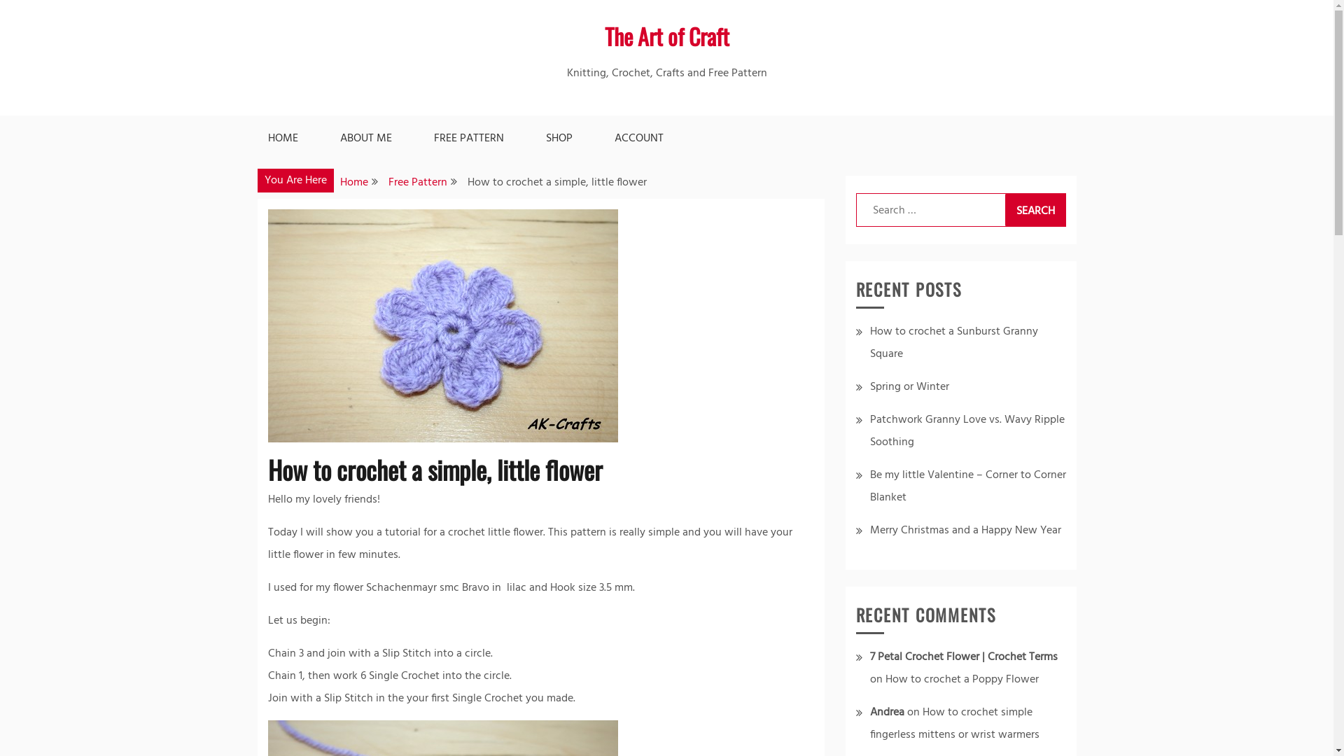 The image size is (1344, 756). I want to click on ABOUT ME, so click(366, 139).